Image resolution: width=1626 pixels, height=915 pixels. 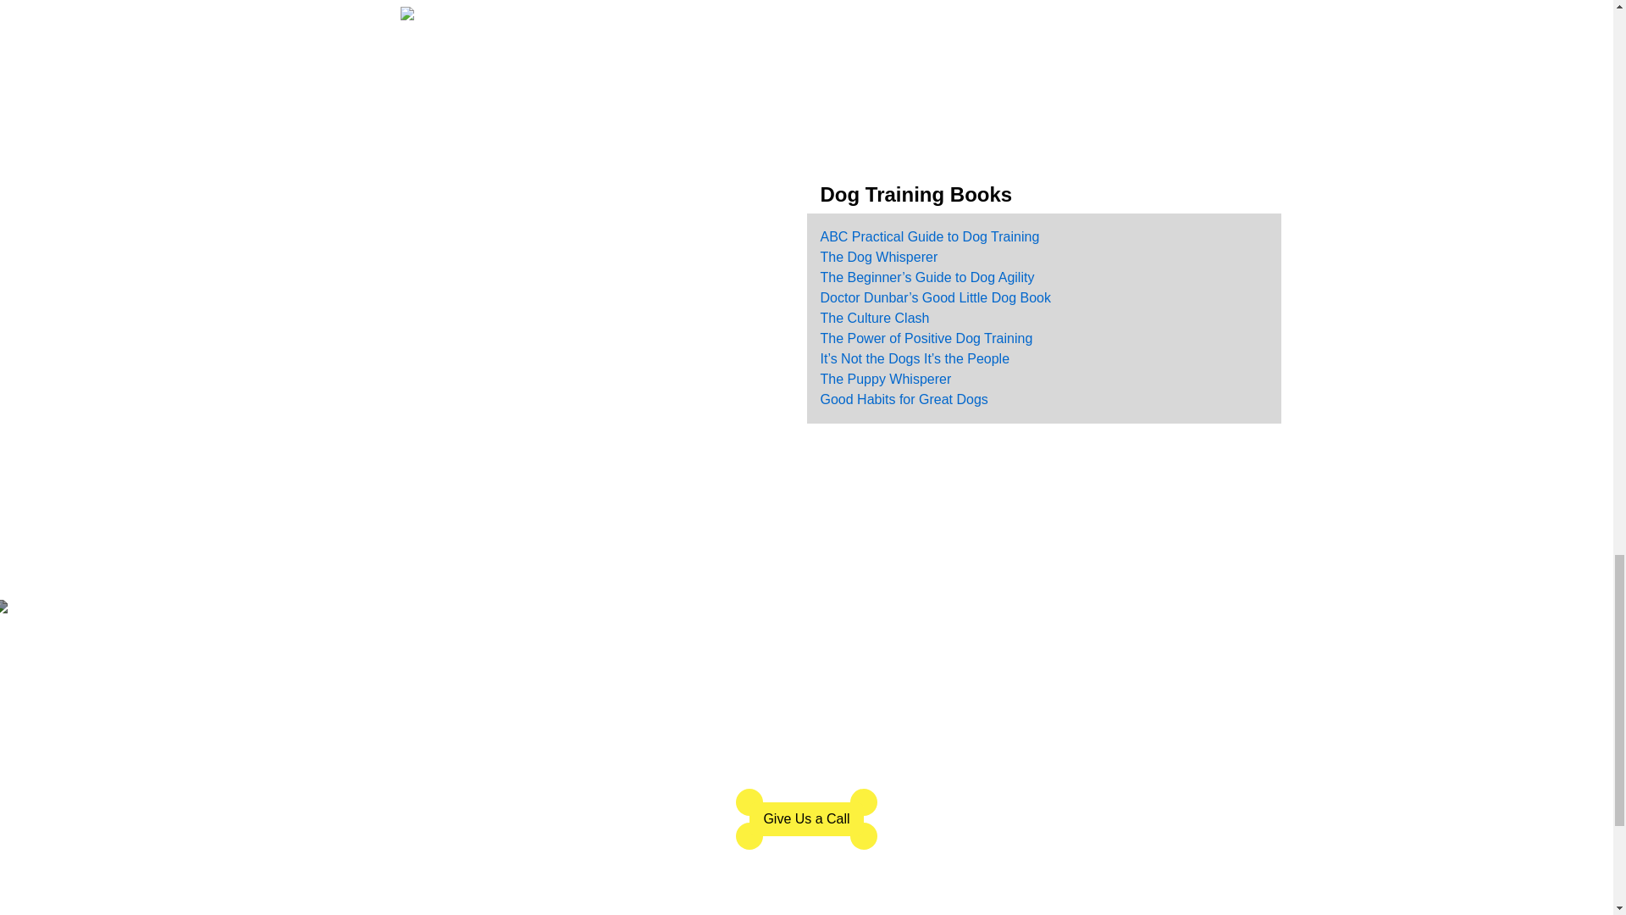 What do you see at coordinates (903, 399) in the screenshot?
I see `Good Habits for Great Dogs` at bounding box center [903, 399].